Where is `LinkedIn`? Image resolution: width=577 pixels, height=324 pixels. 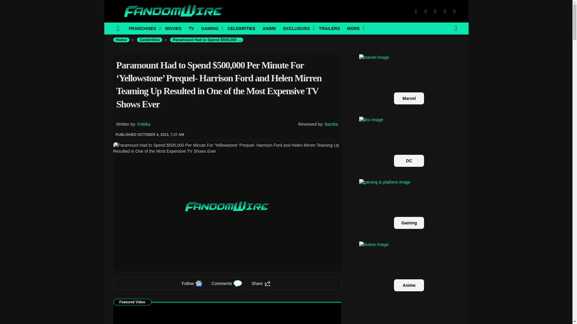
LinkedIn is located at coordinates (444, 11).